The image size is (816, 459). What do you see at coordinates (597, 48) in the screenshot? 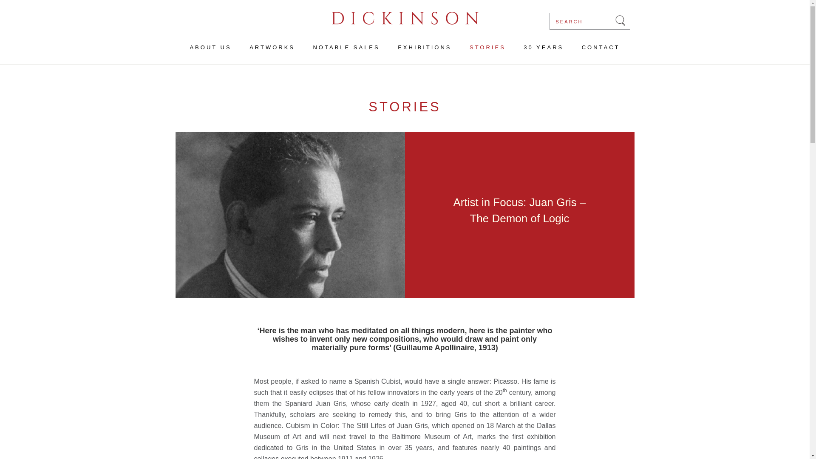
I see `Open Contact ` at bounding box center [597, 48].